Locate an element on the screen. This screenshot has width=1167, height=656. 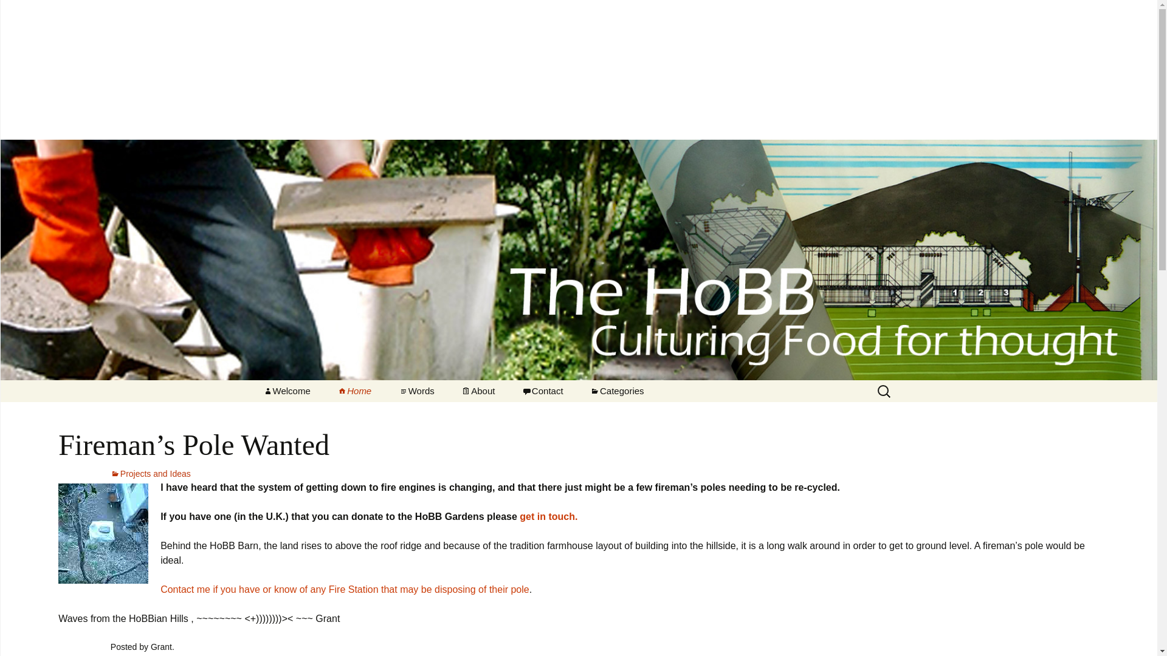
Contact is located at coordinates (542, 391).